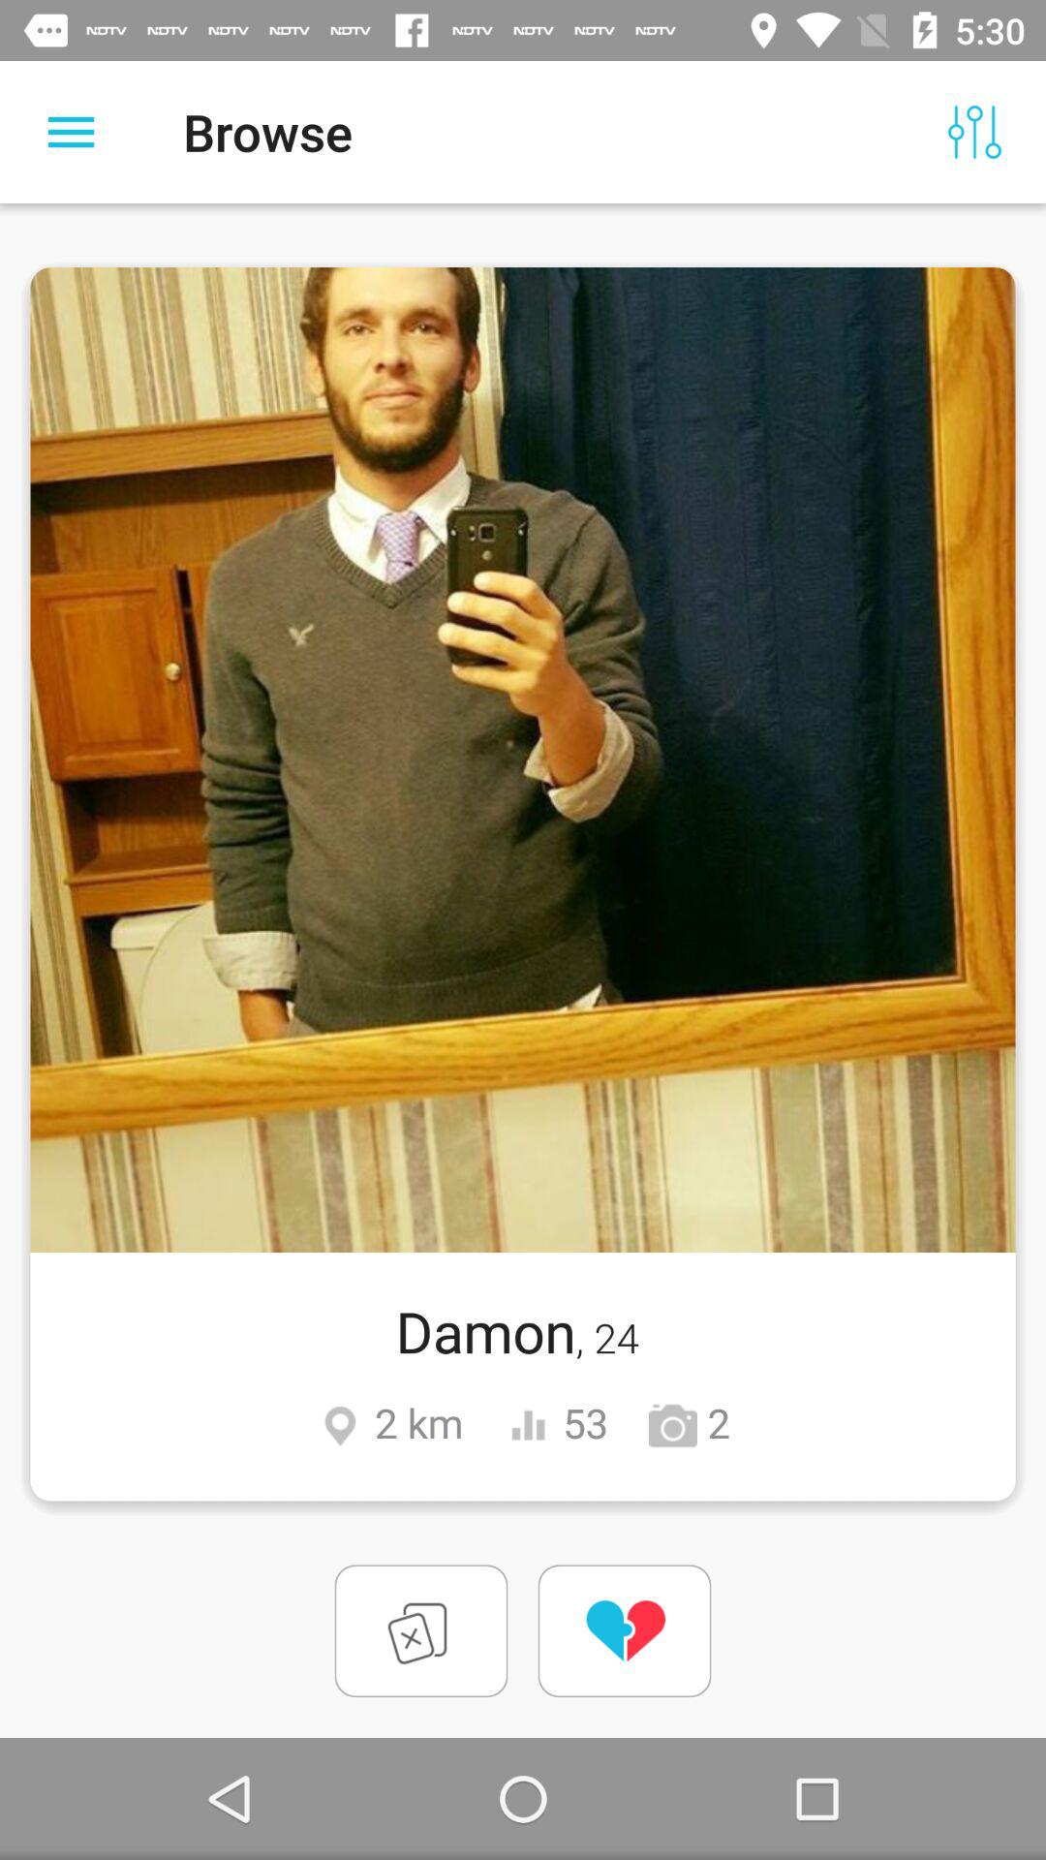  Describe the element at coordinates (71, 132) in the screenshot. I see `click icon next to the browse item` at that location.